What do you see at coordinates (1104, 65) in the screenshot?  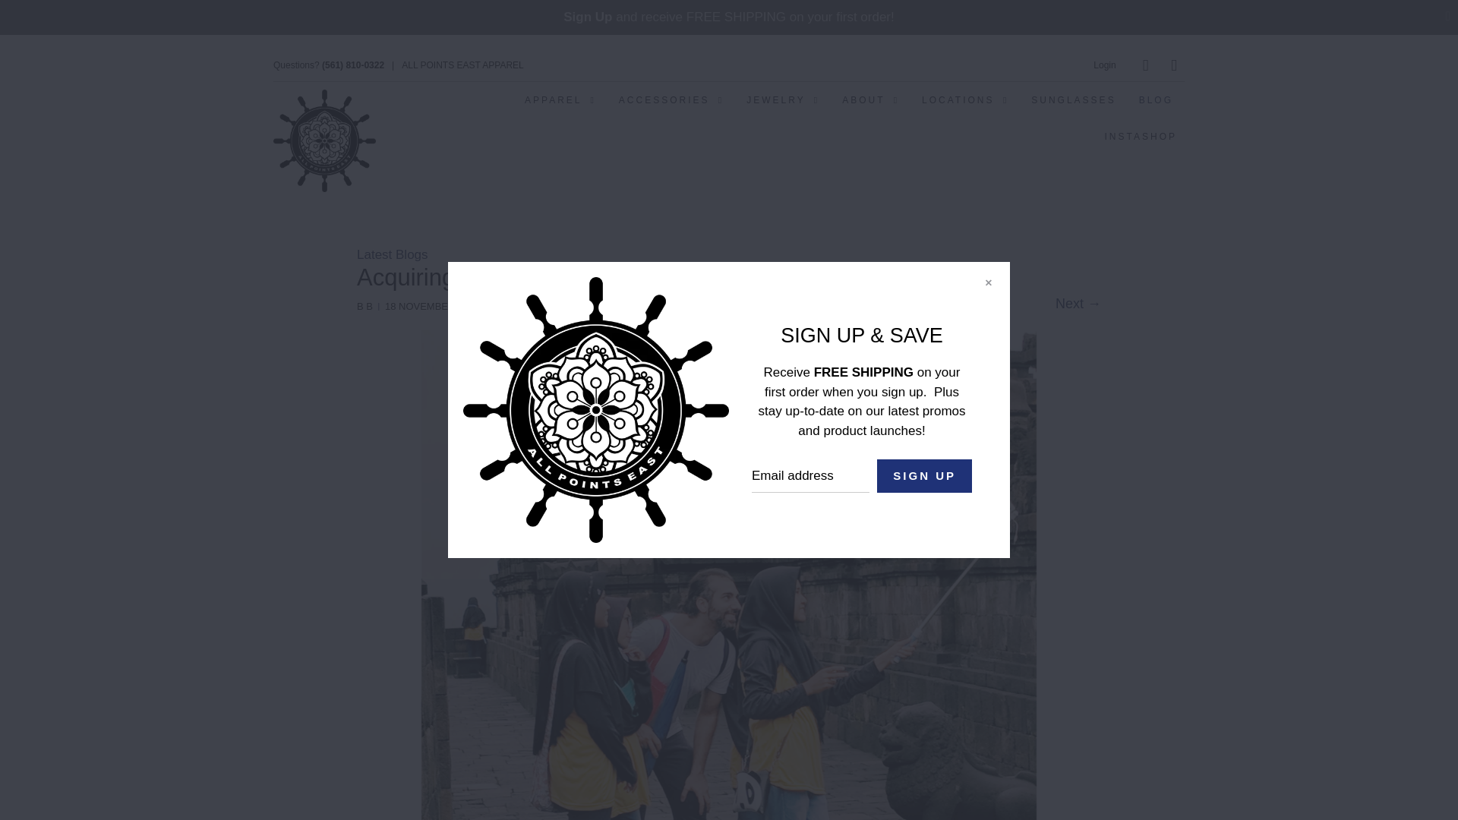 I see `My Account ` at bounding box center [1104, 65].